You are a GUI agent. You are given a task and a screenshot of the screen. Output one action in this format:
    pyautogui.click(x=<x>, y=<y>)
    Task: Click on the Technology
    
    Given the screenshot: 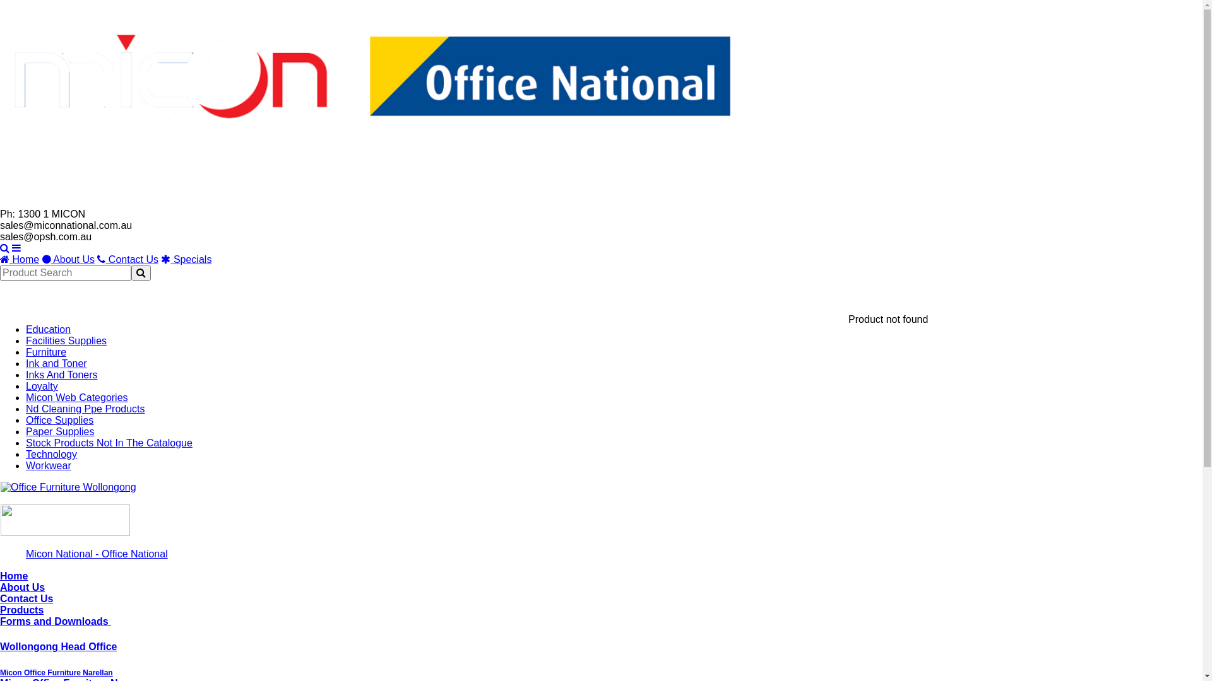 What is the action you would take?
    pyautogui.click(x=52, y=454)
    